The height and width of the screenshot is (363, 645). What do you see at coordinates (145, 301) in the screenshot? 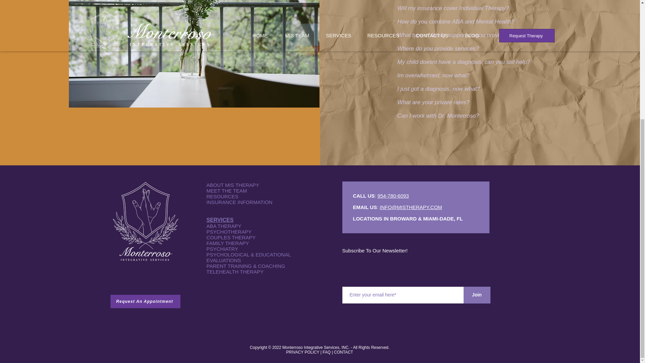
I see `Request An Appointment` at bounding box center [145, 301].